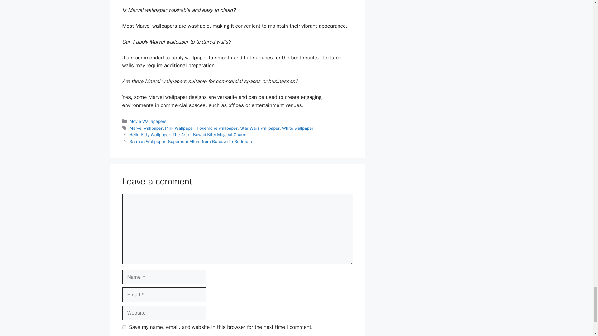 The image size is (598, 336). I want to click on Marvel wallpaper, so click(146, 128).